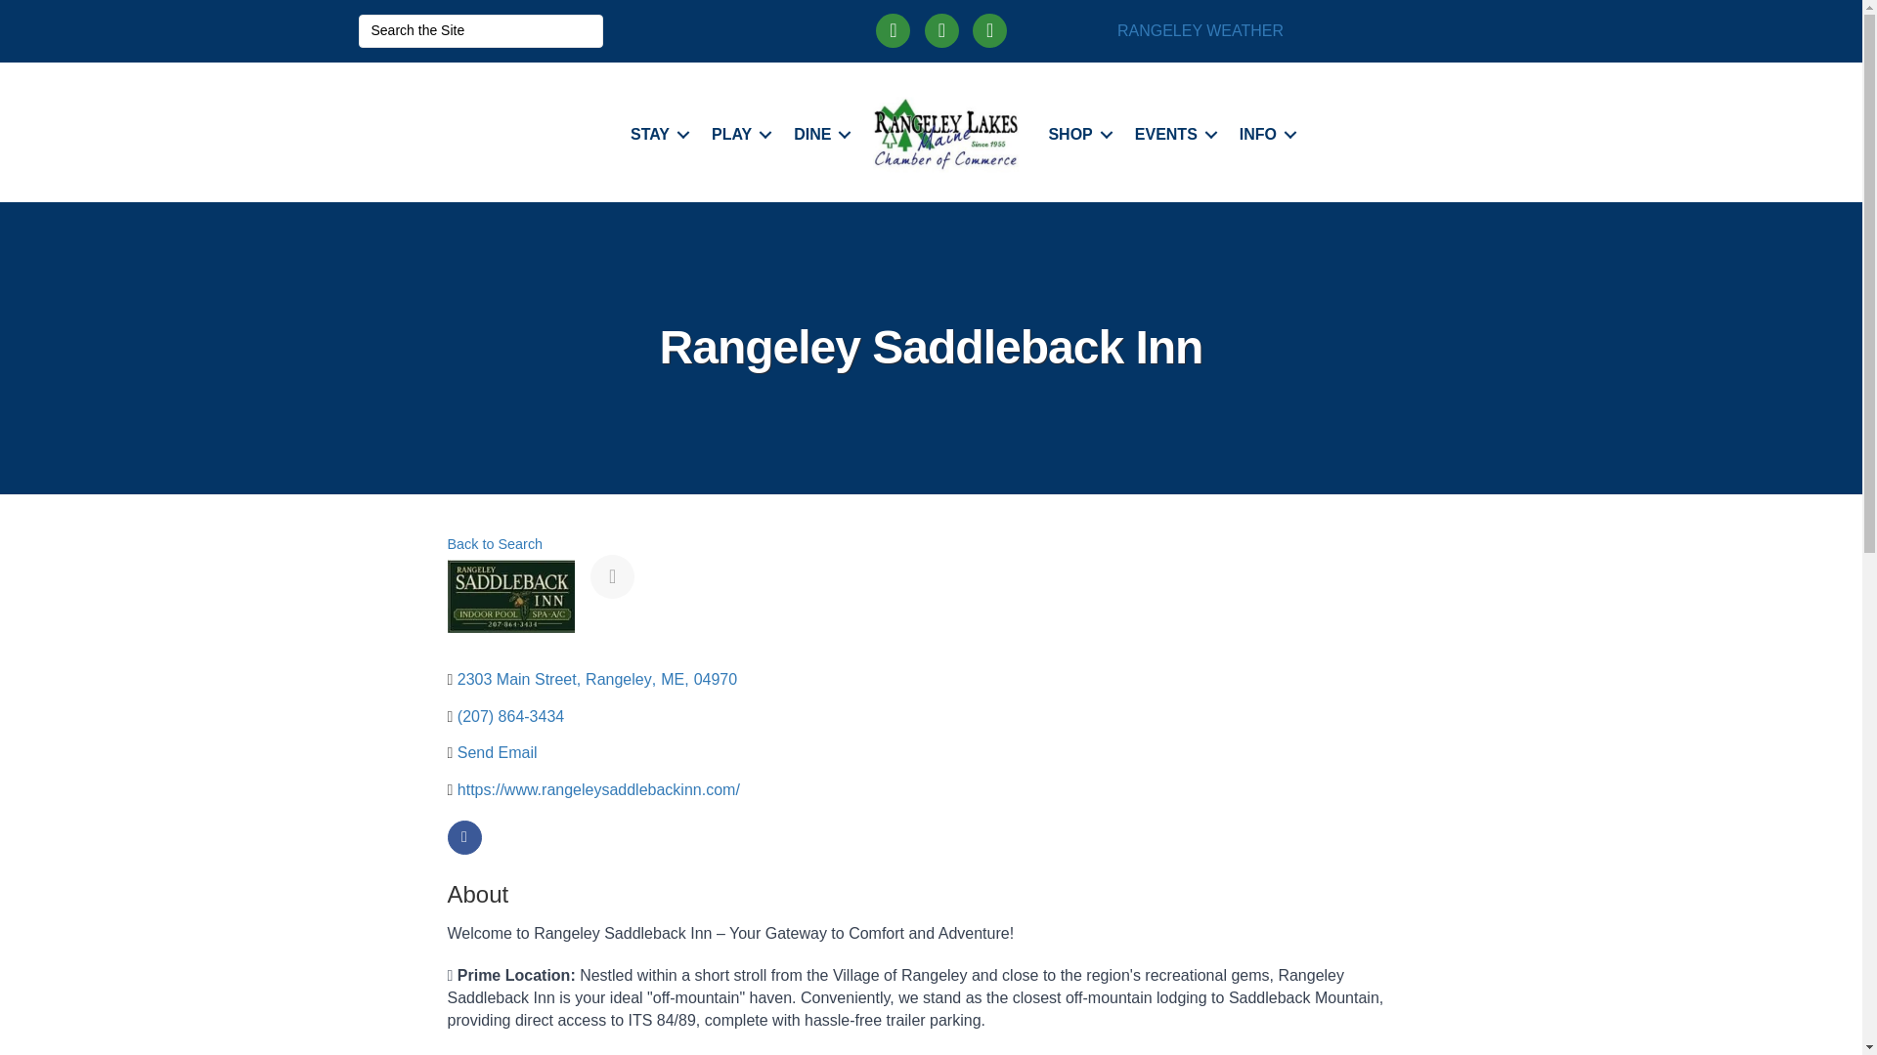 The width and height of the screenshot is (1877, 1055). I want to click on RANGELEY WEATHER, so click(1200, 29).